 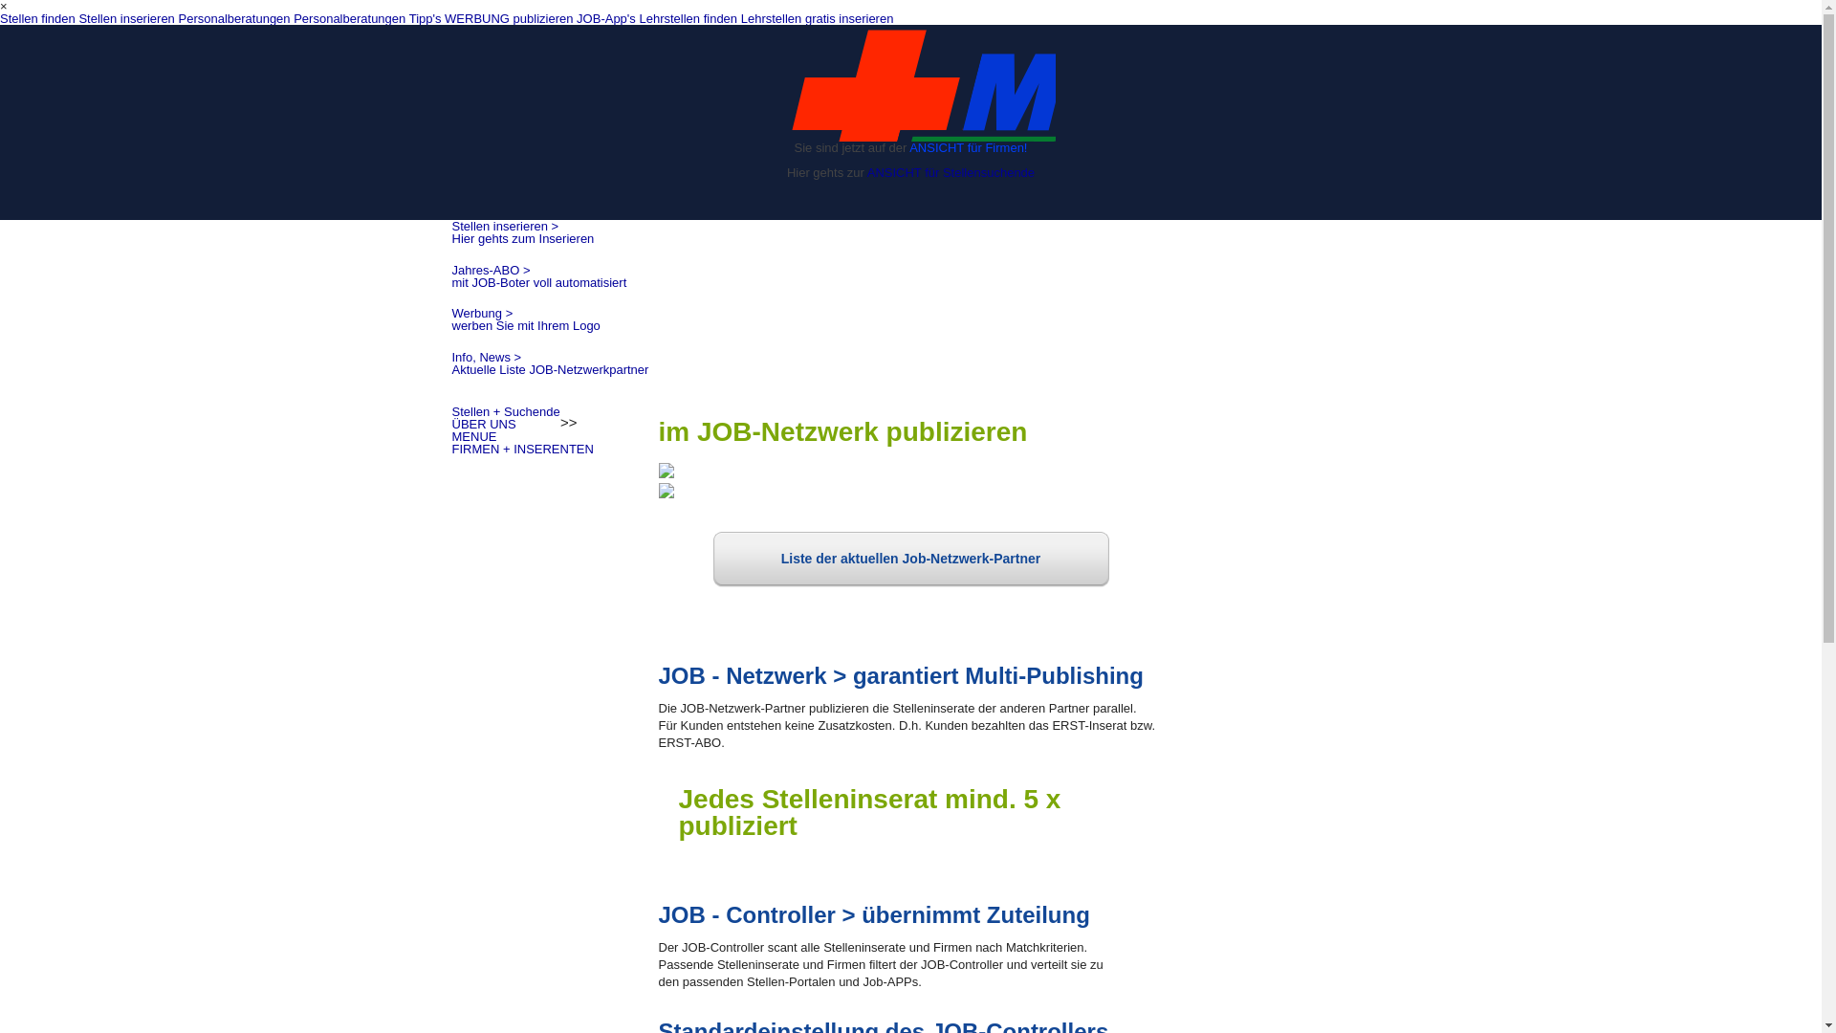 What do you see at coordinates (509, 19) in the screenshot?
I see `WERBUNG publizieren` at bounding box center [509, 19].